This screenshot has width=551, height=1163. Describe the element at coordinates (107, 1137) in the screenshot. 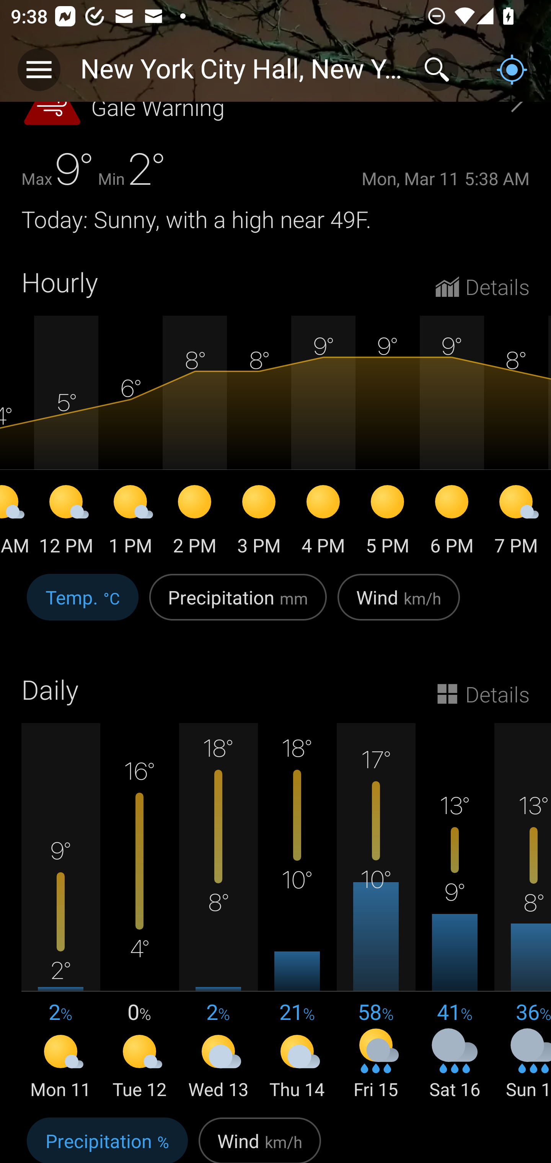

I see `Precipitation %` at that location.